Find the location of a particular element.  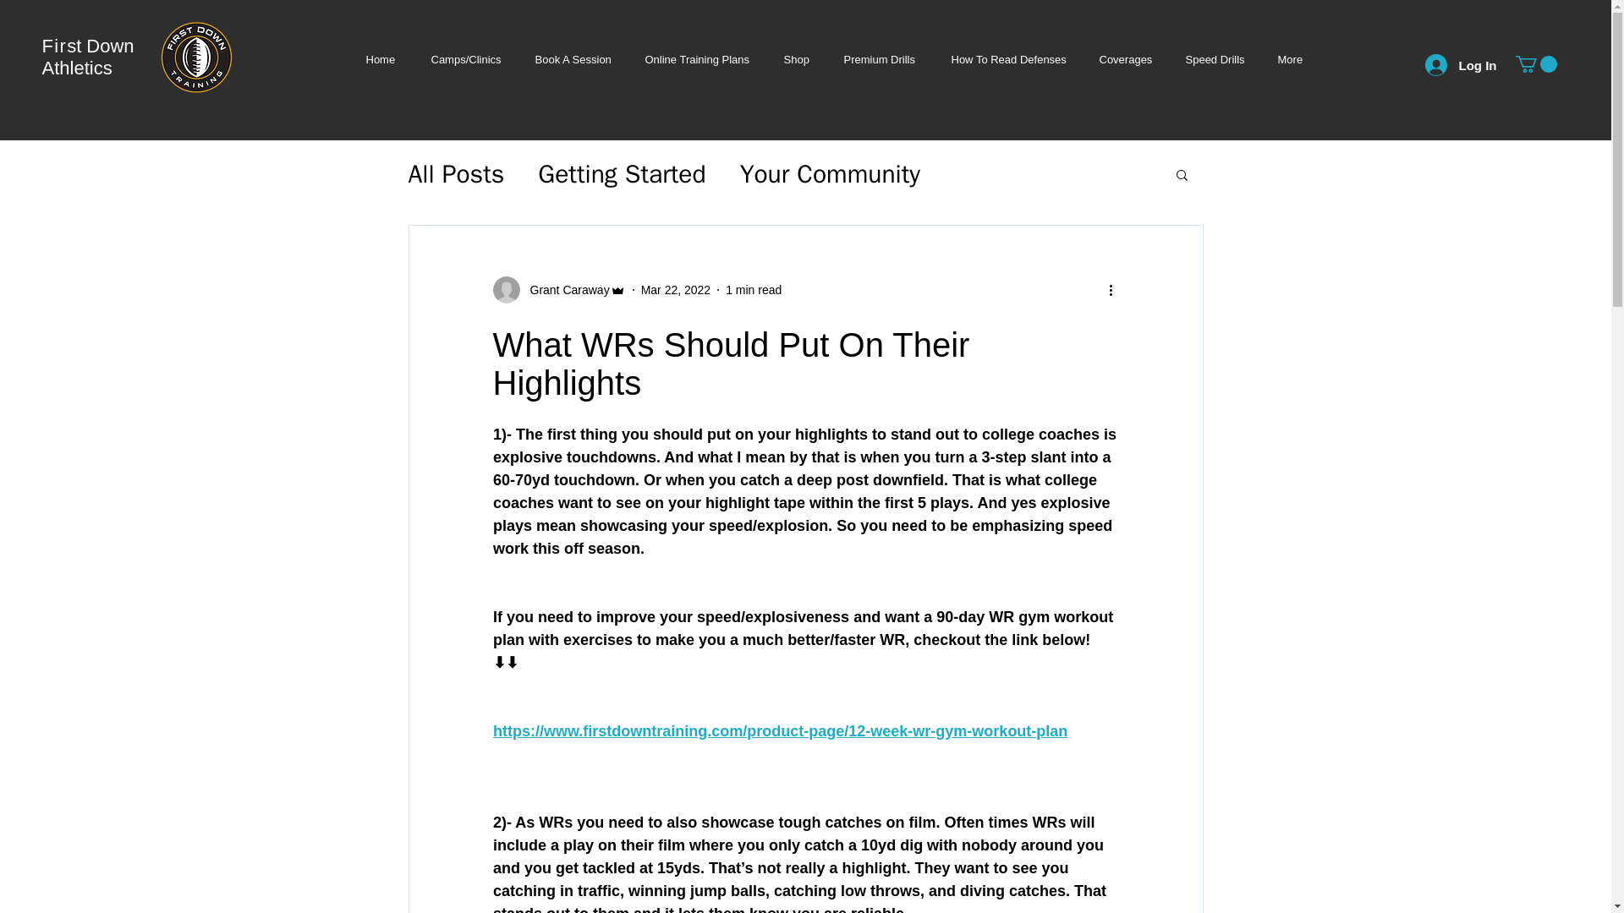

1 min read is located at coordinates (753, 288).